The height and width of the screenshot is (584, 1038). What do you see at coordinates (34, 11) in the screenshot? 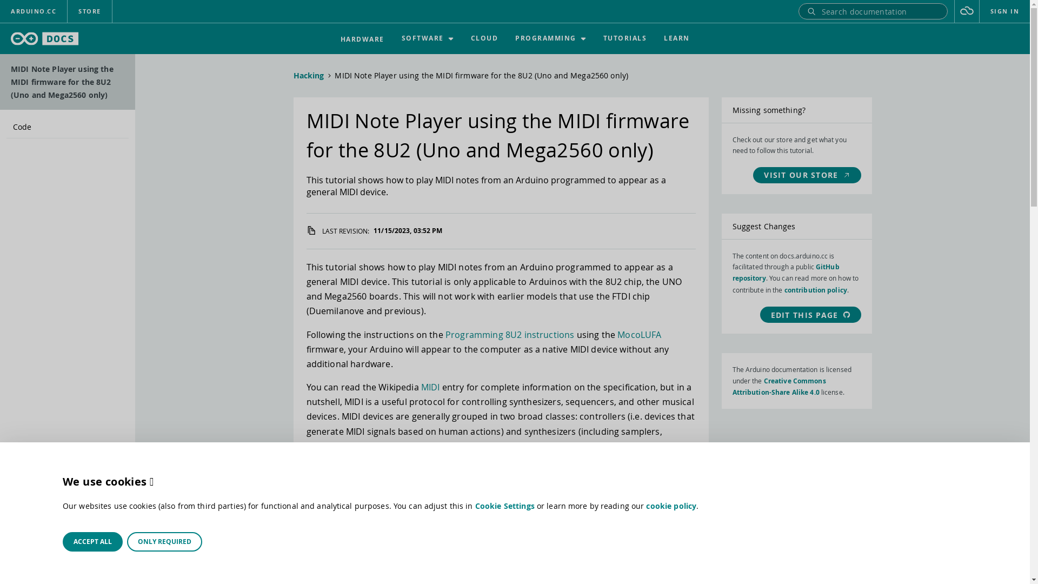
I see `ARDUINO.CC` at bounding box center [34, 11].